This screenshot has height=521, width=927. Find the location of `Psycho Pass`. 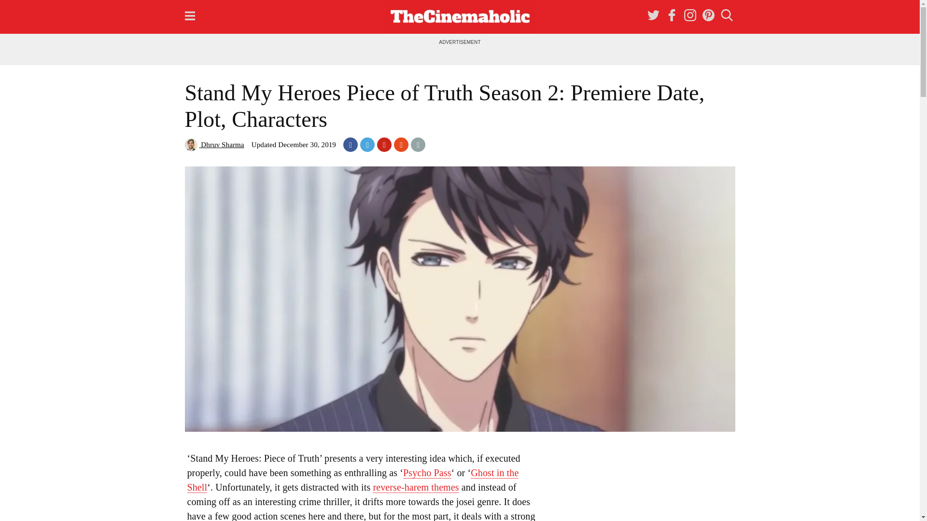

Psycho Pass is located at coordinates (427, 473).